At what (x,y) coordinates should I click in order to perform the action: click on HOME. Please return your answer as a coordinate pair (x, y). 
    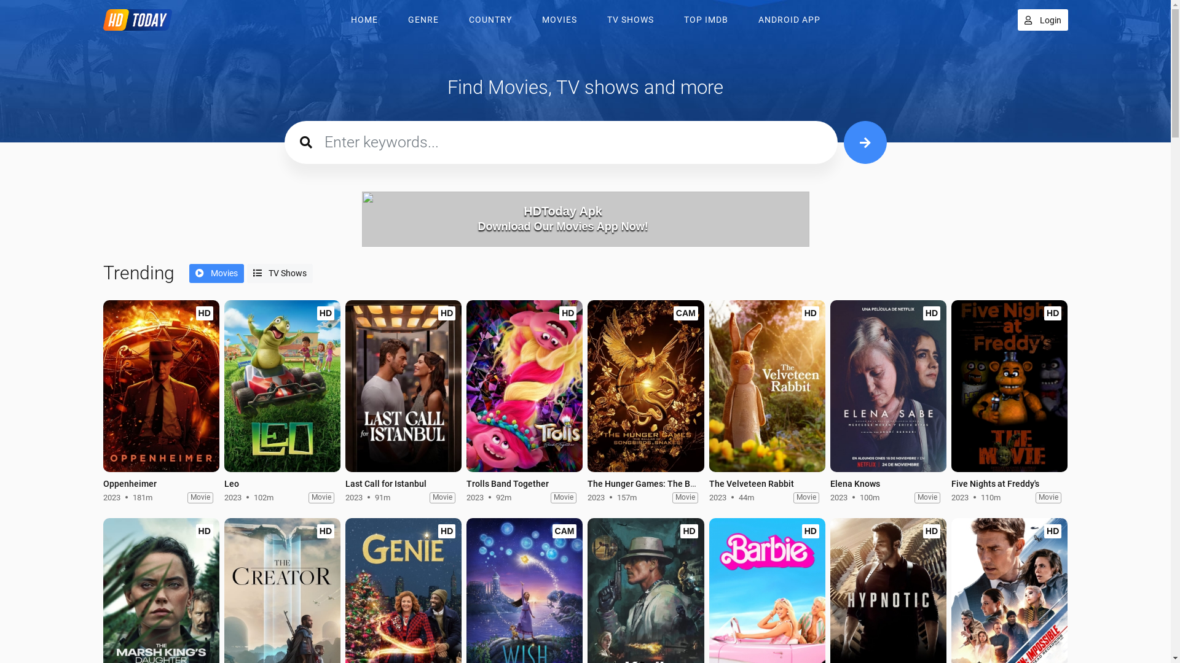
    Looking at the image, I should click on (364, 20).